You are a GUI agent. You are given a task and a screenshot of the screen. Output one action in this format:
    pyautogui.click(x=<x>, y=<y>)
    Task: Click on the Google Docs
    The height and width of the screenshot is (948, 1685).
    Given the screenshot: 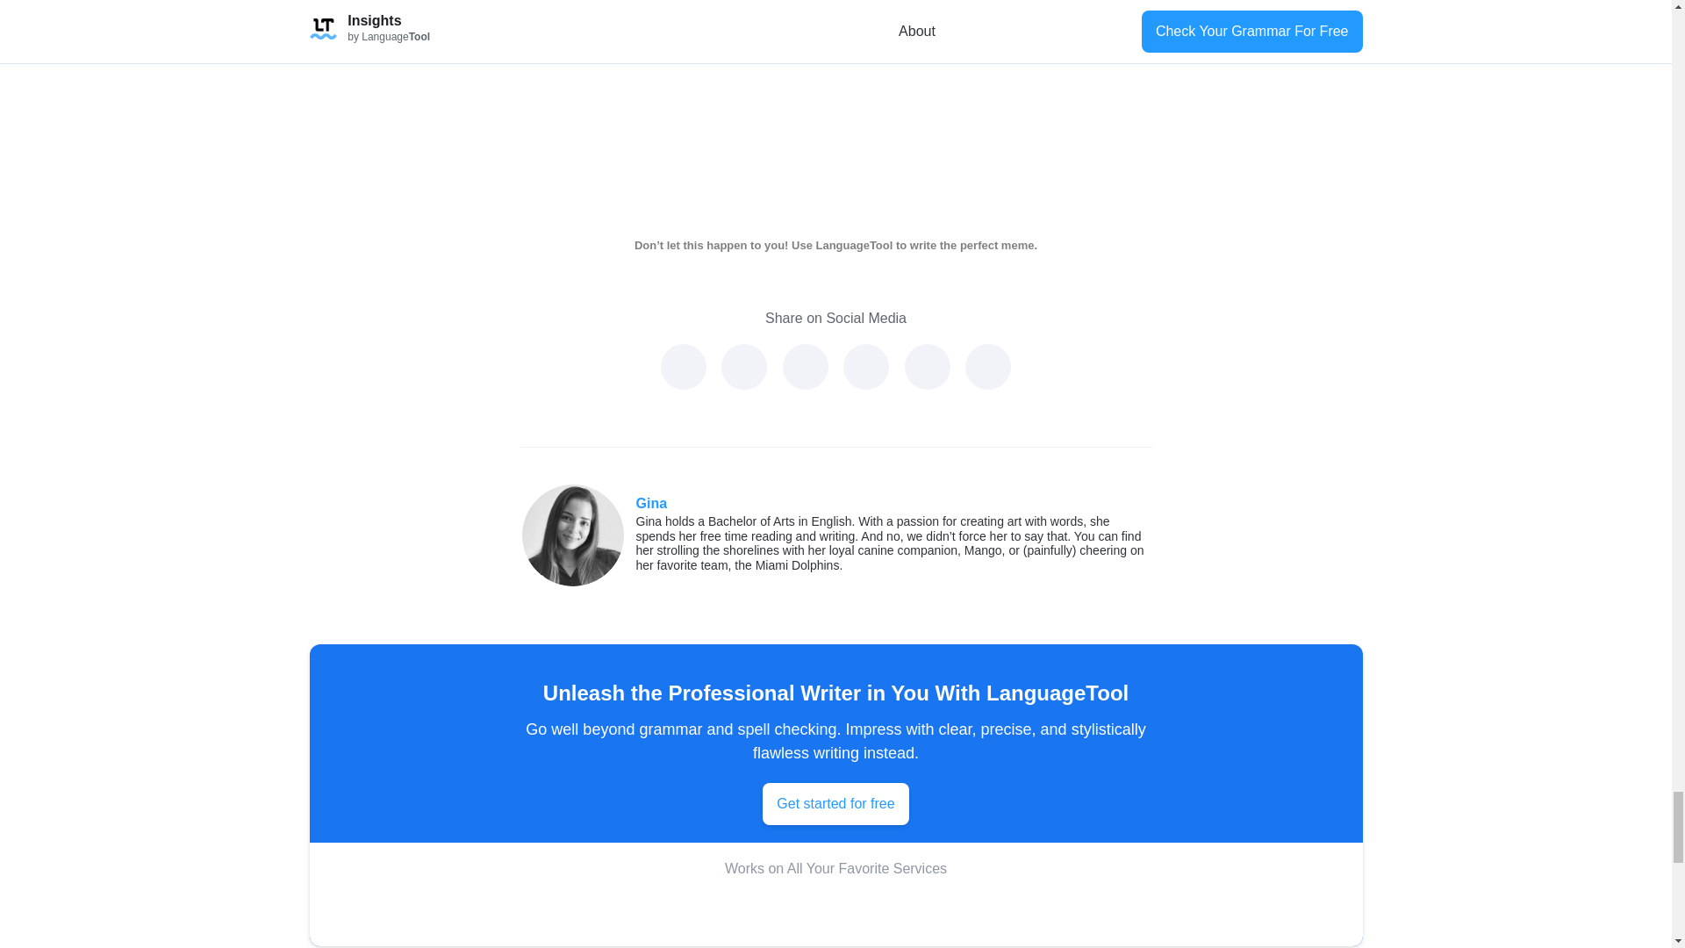 What is the action you would take?
    pyautogui.click(x=944, y=911)
    